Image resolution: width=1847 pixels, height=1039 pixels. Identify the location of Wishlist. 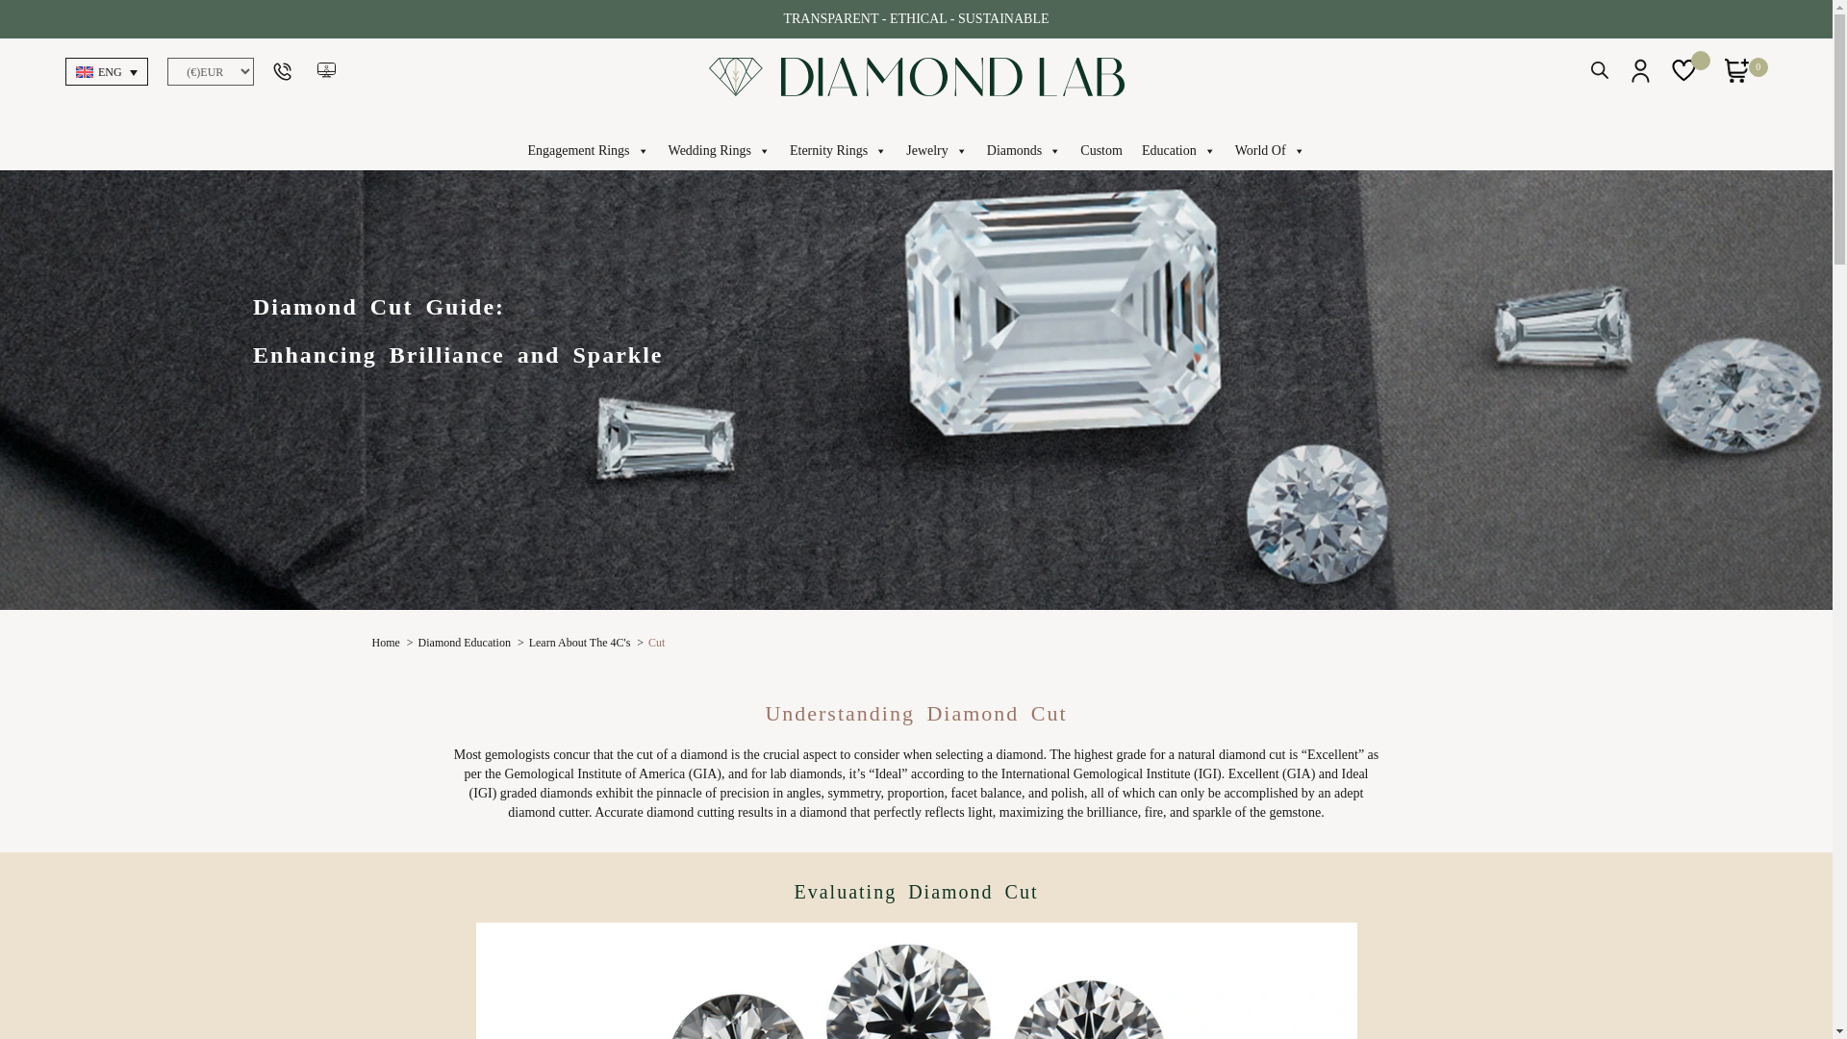
(1687, 72).